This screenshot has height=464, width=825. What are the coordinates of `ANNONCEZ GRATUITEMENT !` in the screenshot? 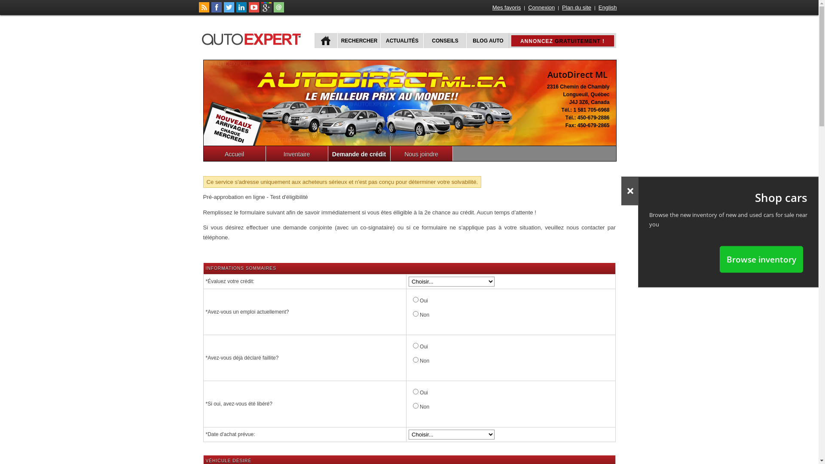 It's located at (562, 41).